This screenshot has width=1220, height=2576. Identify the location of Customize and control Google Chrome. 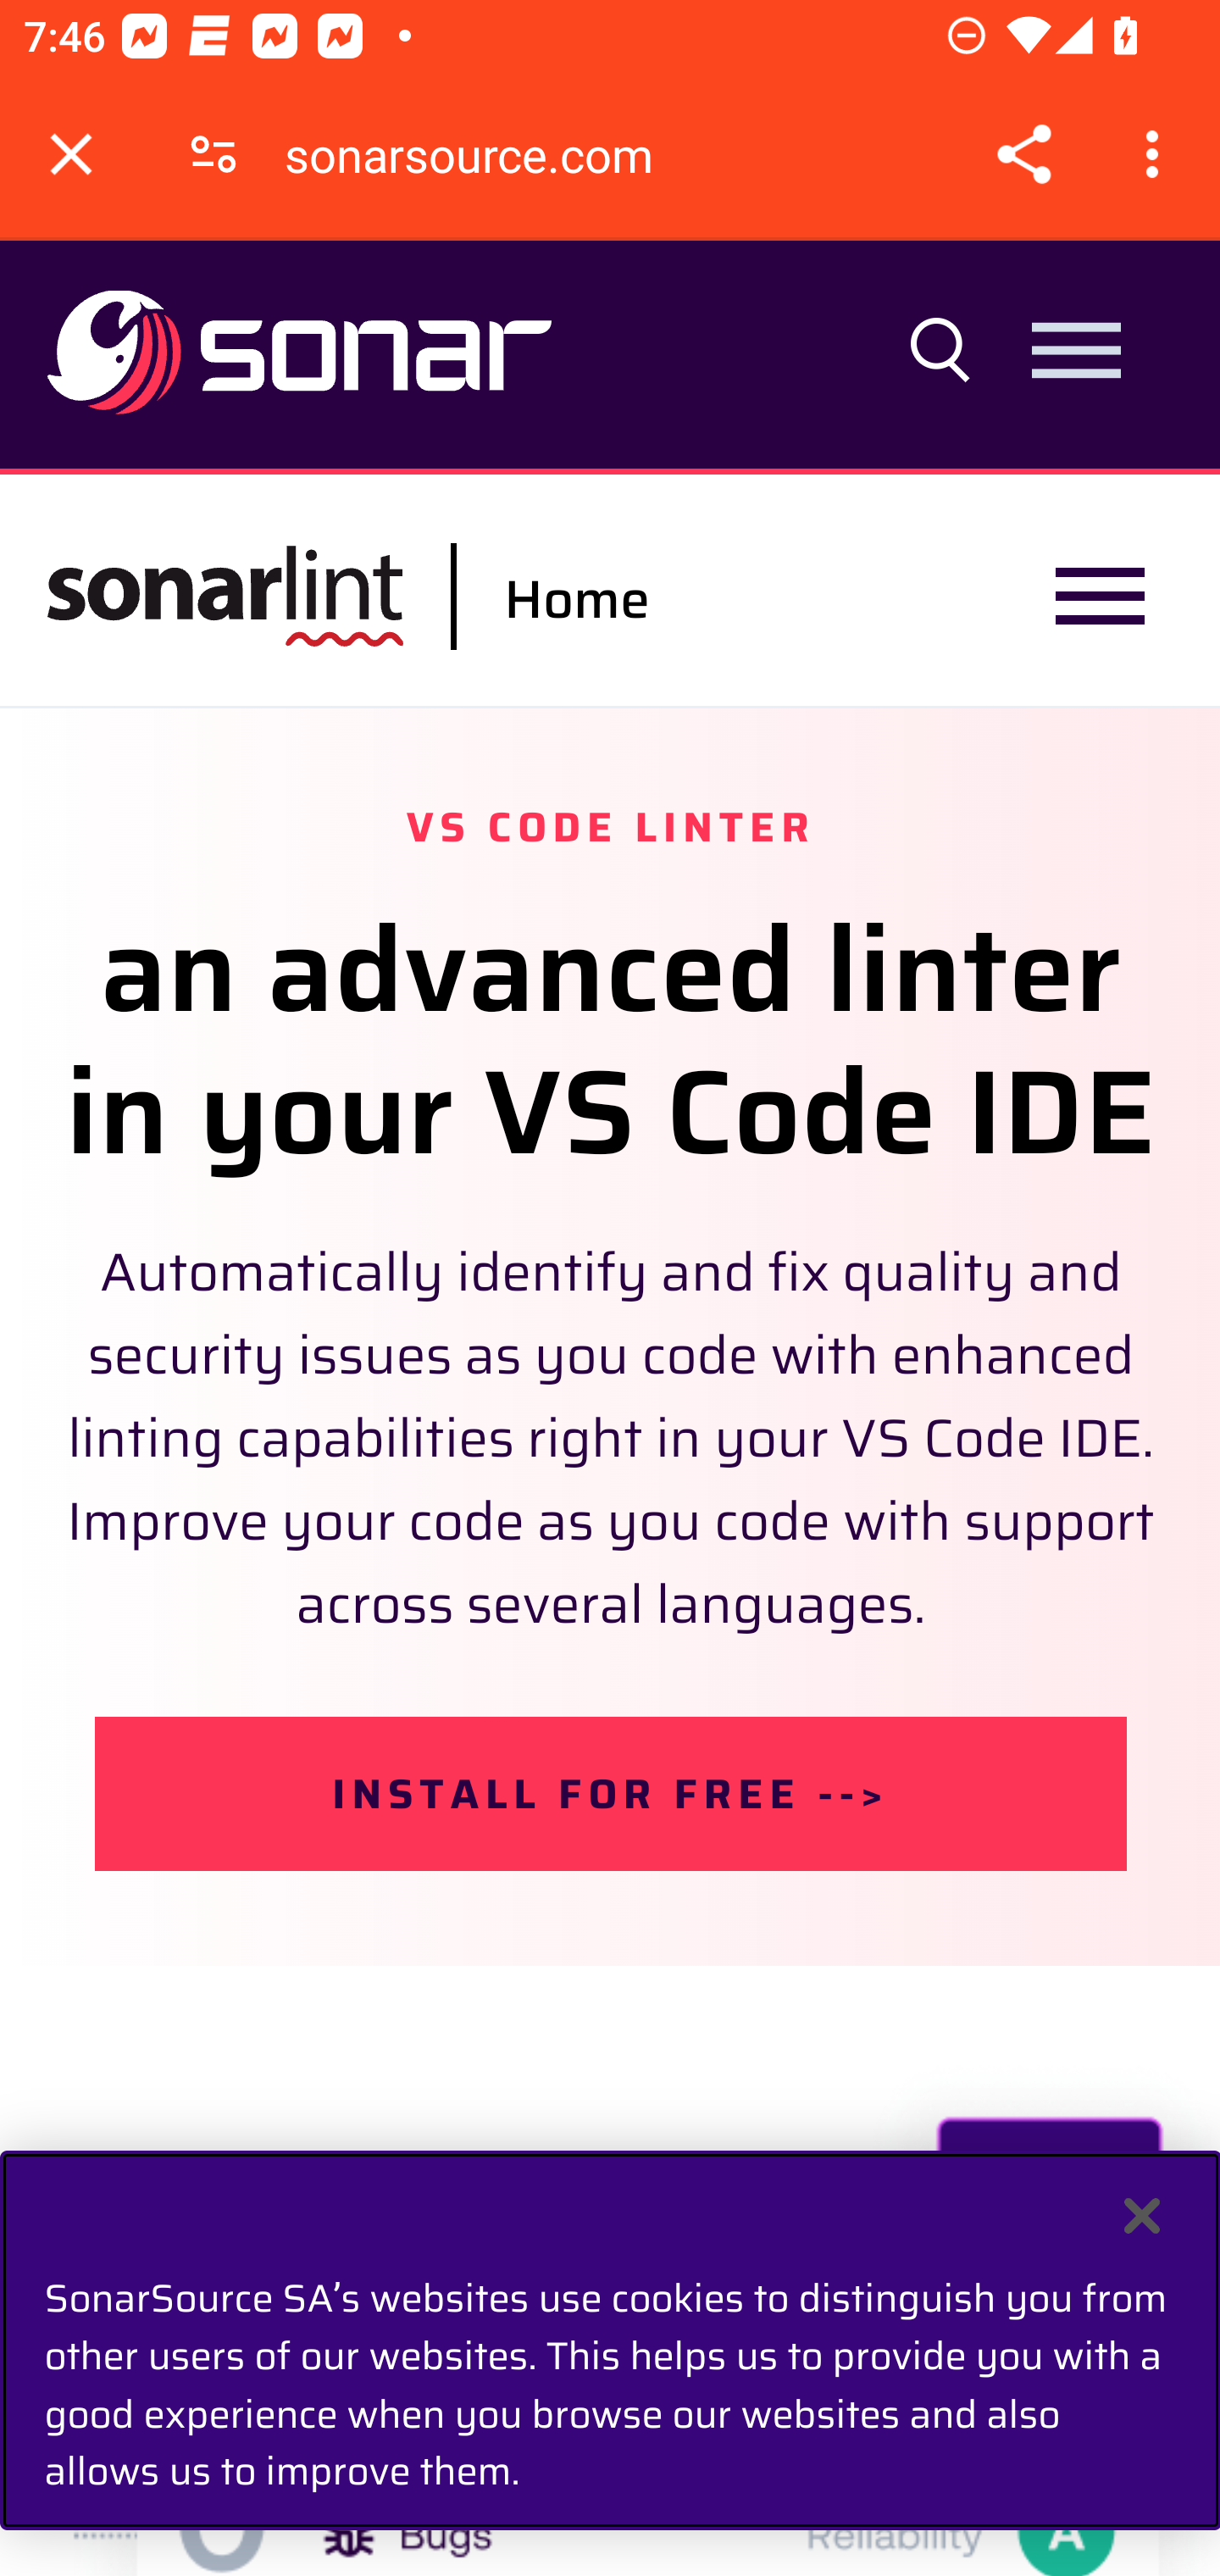
(1157, 154).